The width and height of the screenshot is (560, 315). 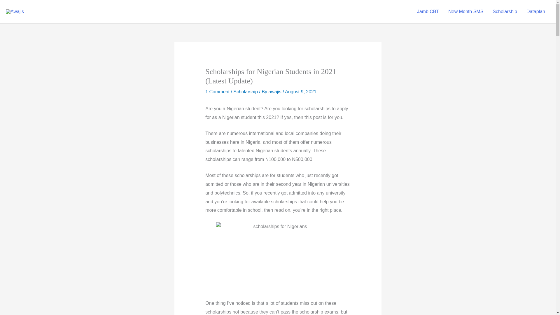 What do you see at coordinates (505, 12) in the screenshot?
I see `Scholarship` at bounding box center [505, 12].